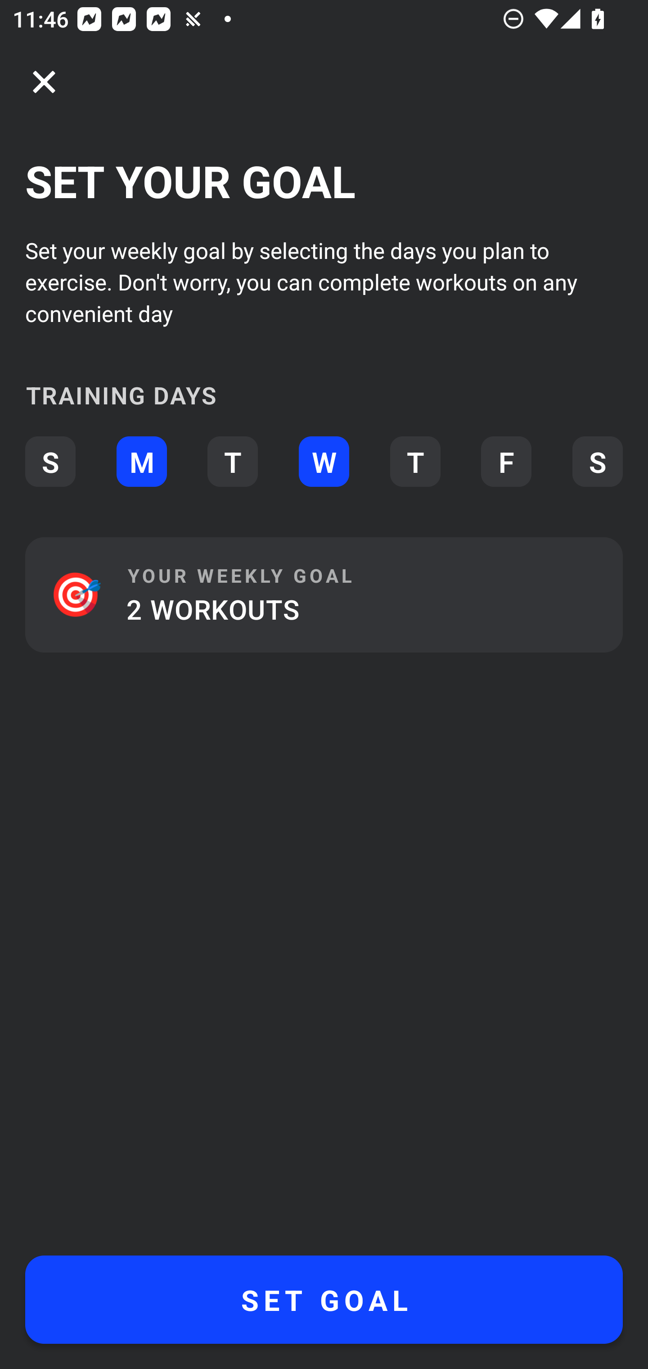  I want to click on SET GOAL, so click(324, 1300).